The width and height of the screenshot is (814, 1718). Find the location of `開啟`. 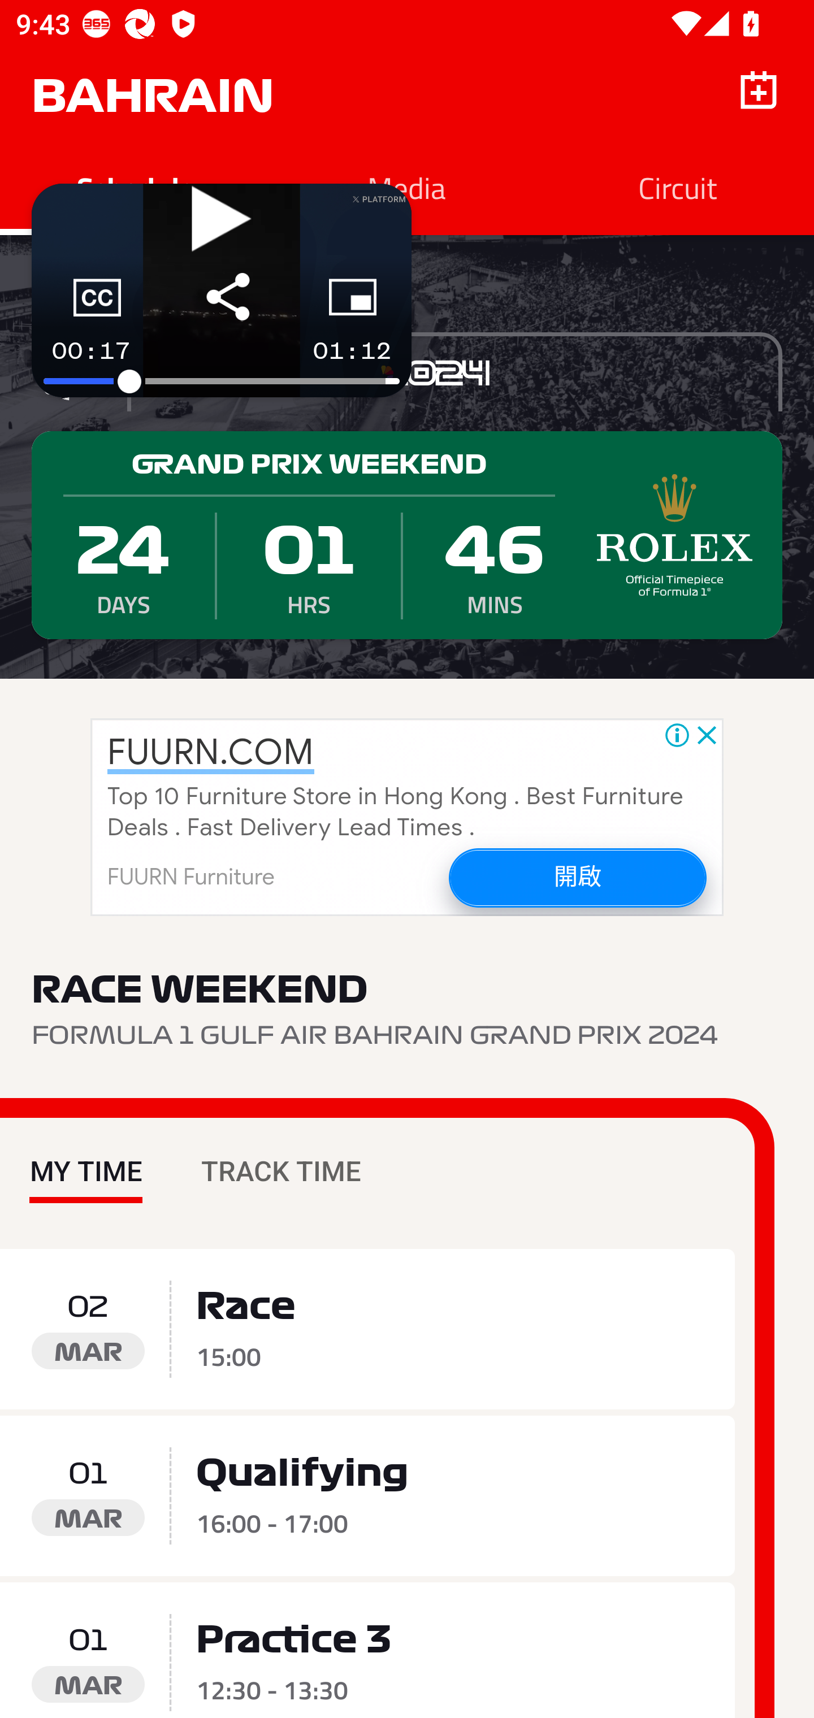

開啟 is located at coordinates (577, 878).